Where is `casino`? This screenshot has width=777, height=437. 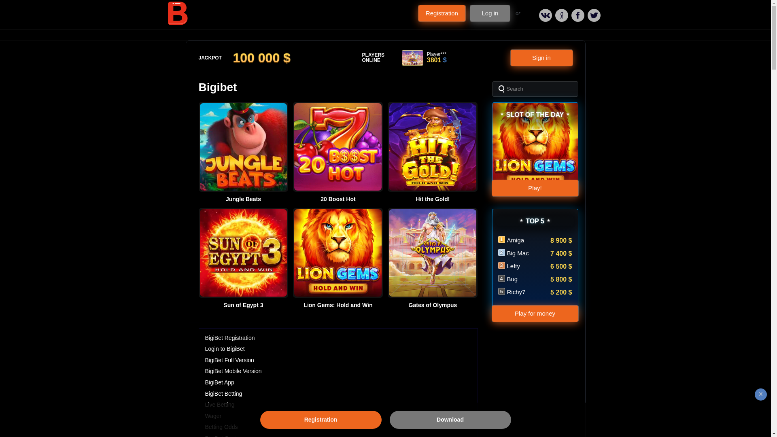
casino is located at coordinates (177, 13).